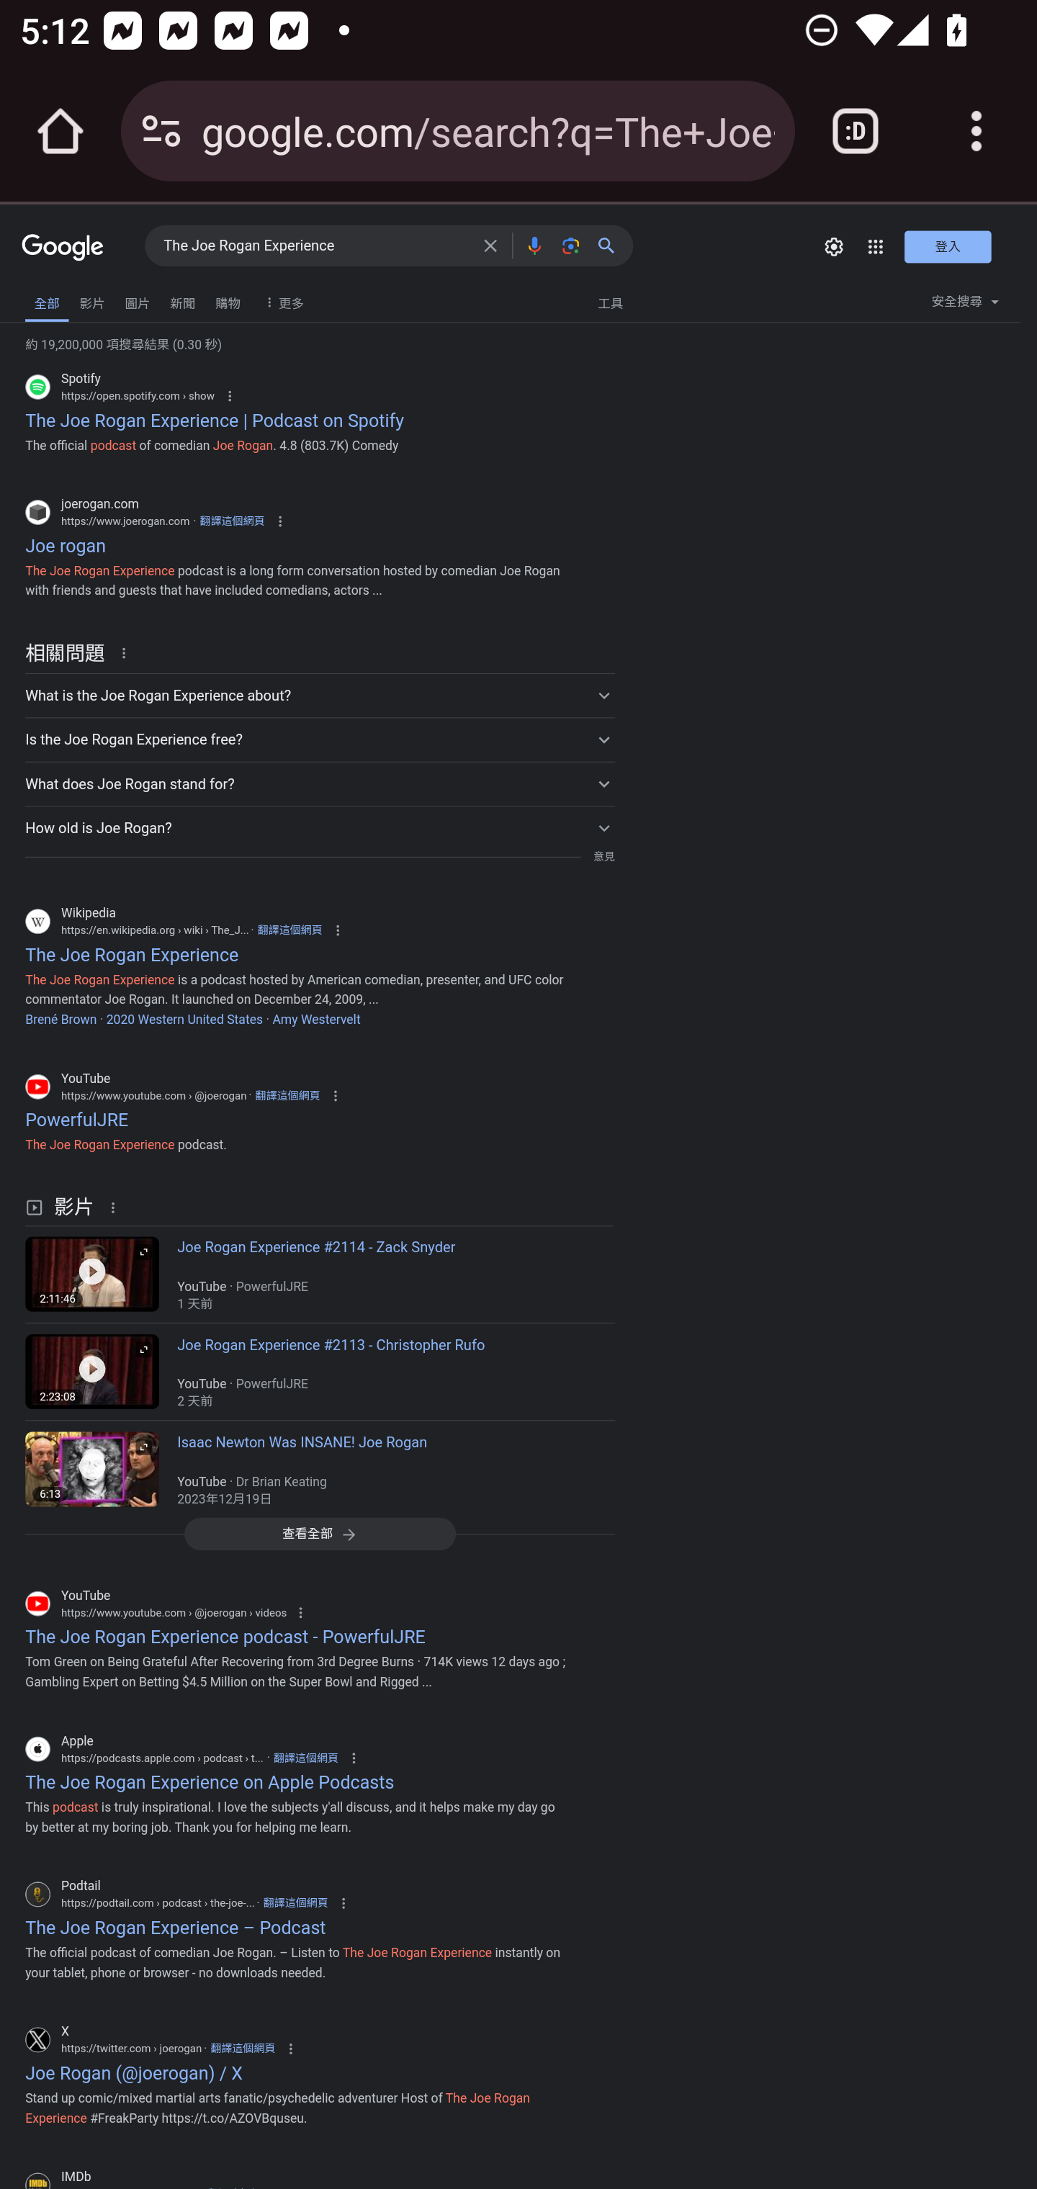 Image resolution: width=1037 pixels, height=2189 pixels. I want to click on 語音搜尋, so click(534, 245).